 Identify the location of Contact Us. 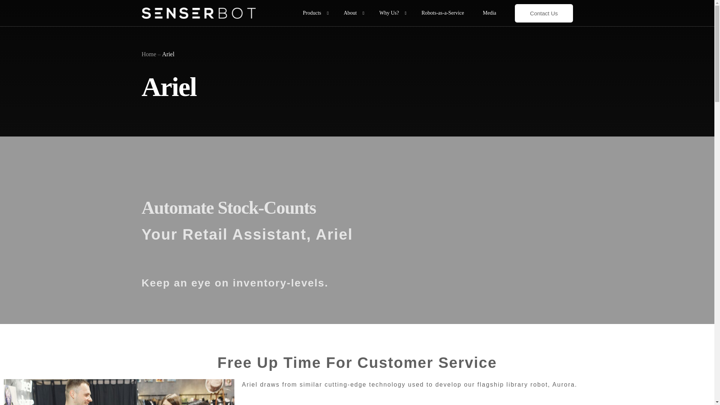
(543, 13).